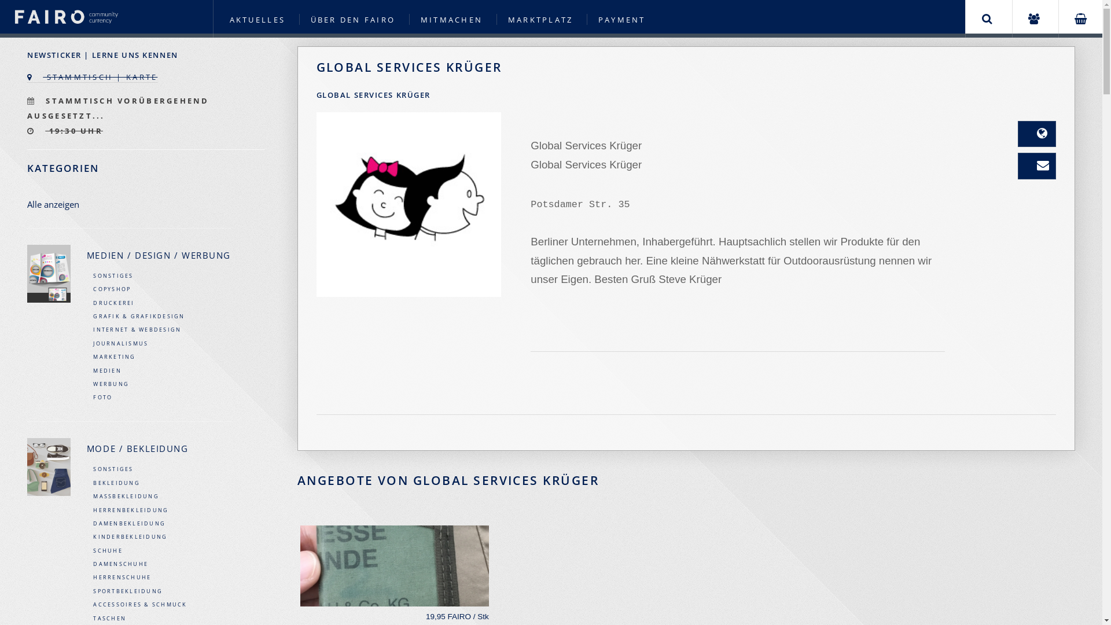  I want to click on MEDIEN / DESIGN / WERBUNG, so click(159, 255).